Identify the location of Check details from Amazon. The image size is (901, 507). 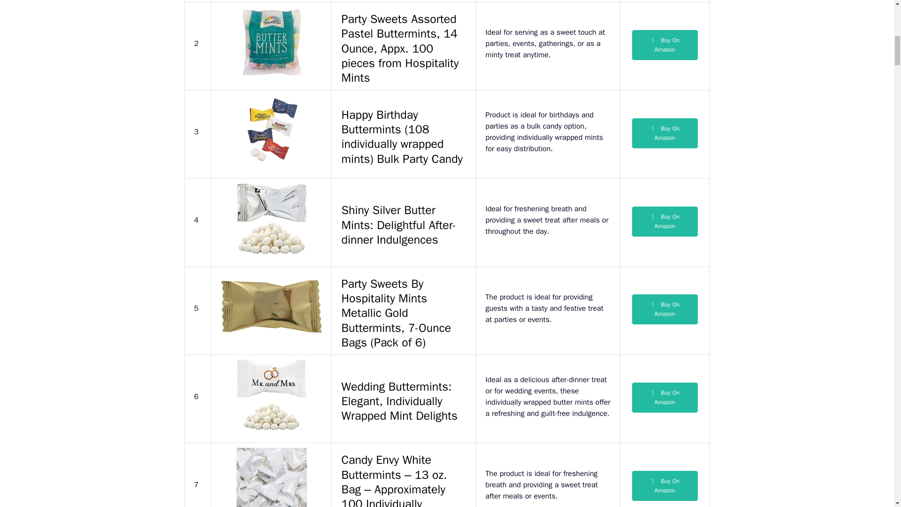
(664, 486).